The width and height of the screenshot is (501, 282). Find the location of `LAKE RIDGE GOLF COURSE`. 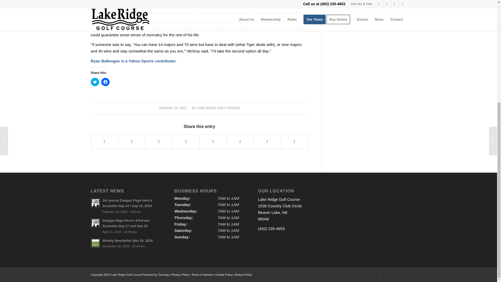

LAKE RIDGE GOLF COURSE is located at coordinates (218, 108).